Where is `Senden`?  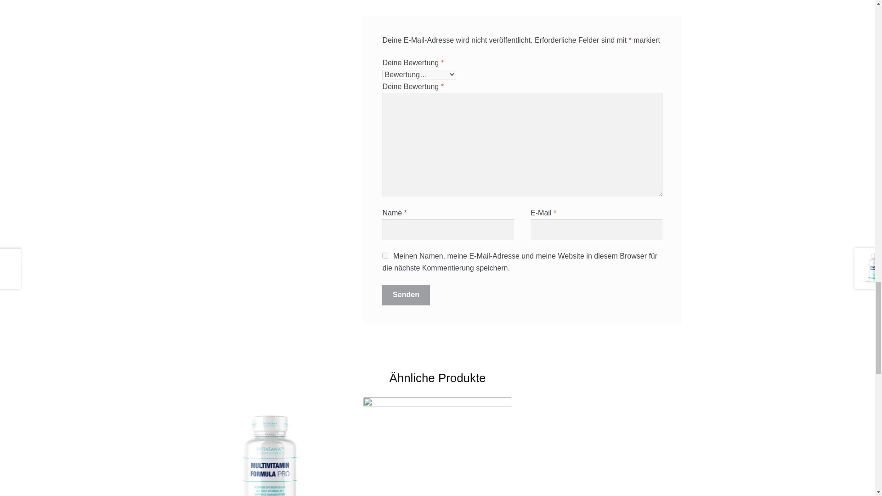 Senden is located at coordinates (406, 295).